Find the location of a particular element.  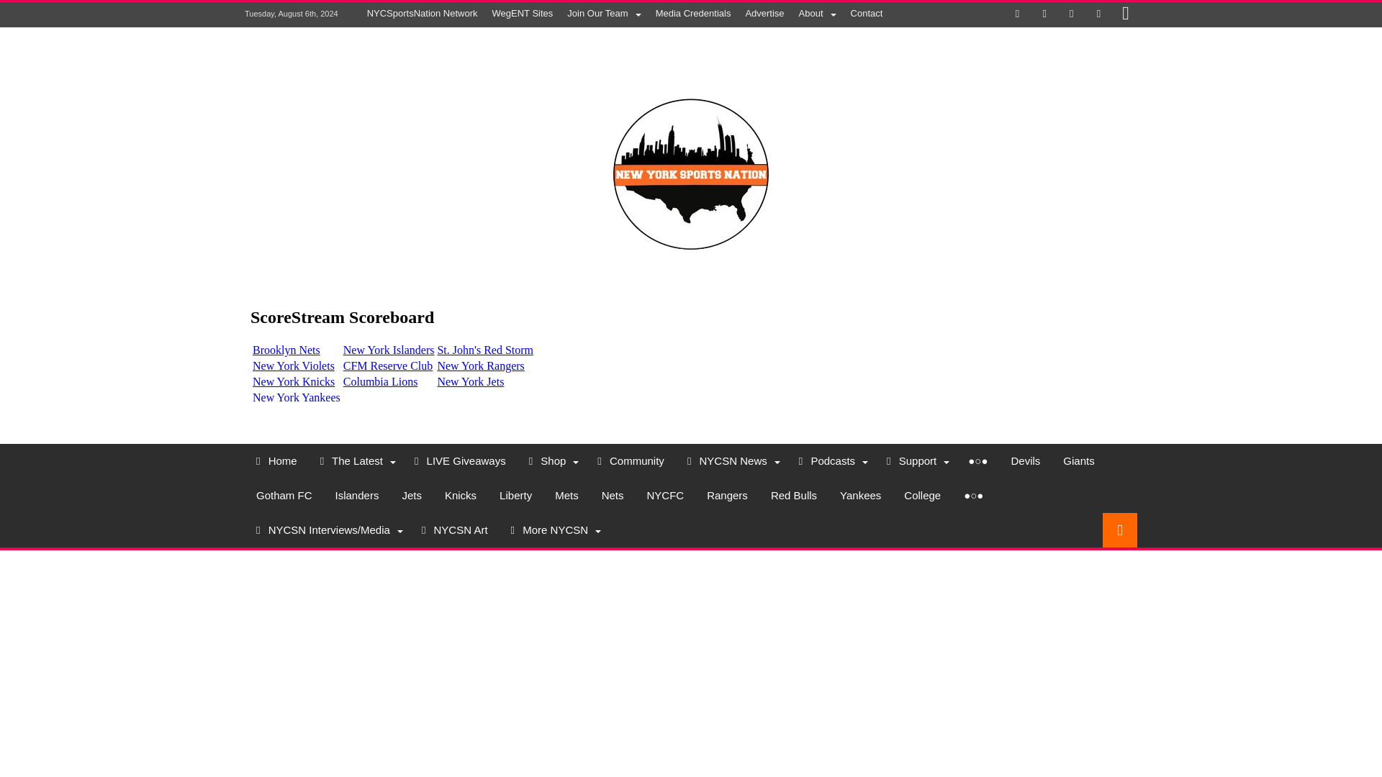

Home is located at coordinates (276, 460).